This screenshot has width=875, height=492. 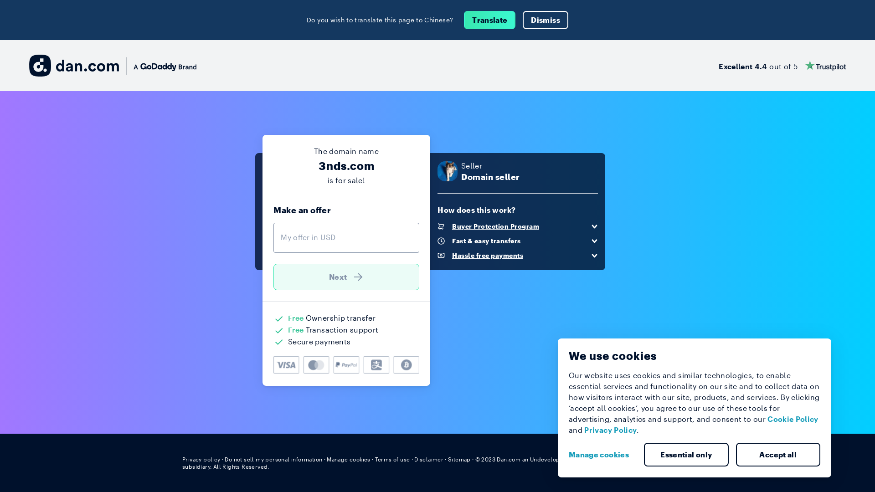 What do you see at coordinates (349, 459) in the screenshot?
I see `Manage cookies` at bounding box center [349, 459].